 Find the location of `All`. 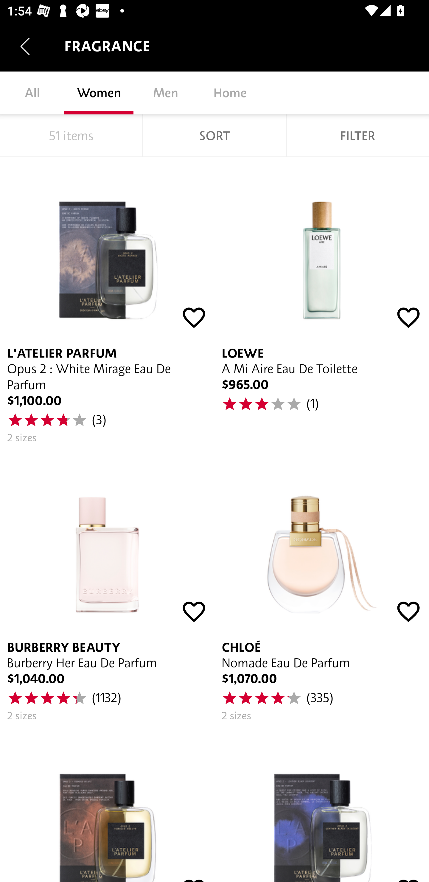

All is located at coordinates (32, 93).